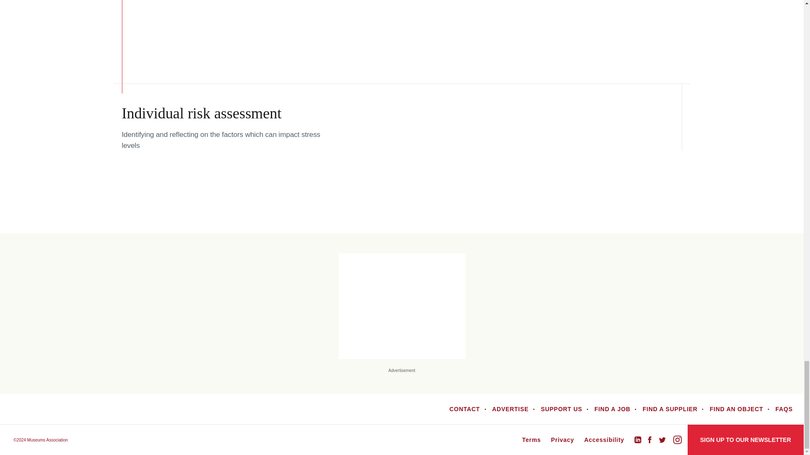 Image resolution: width=810 pixels, height=455 pixels. What do you see at coordinates (638, 439) in the screenshot?
I see `LinkedIn` at bounding box center [638, 439].